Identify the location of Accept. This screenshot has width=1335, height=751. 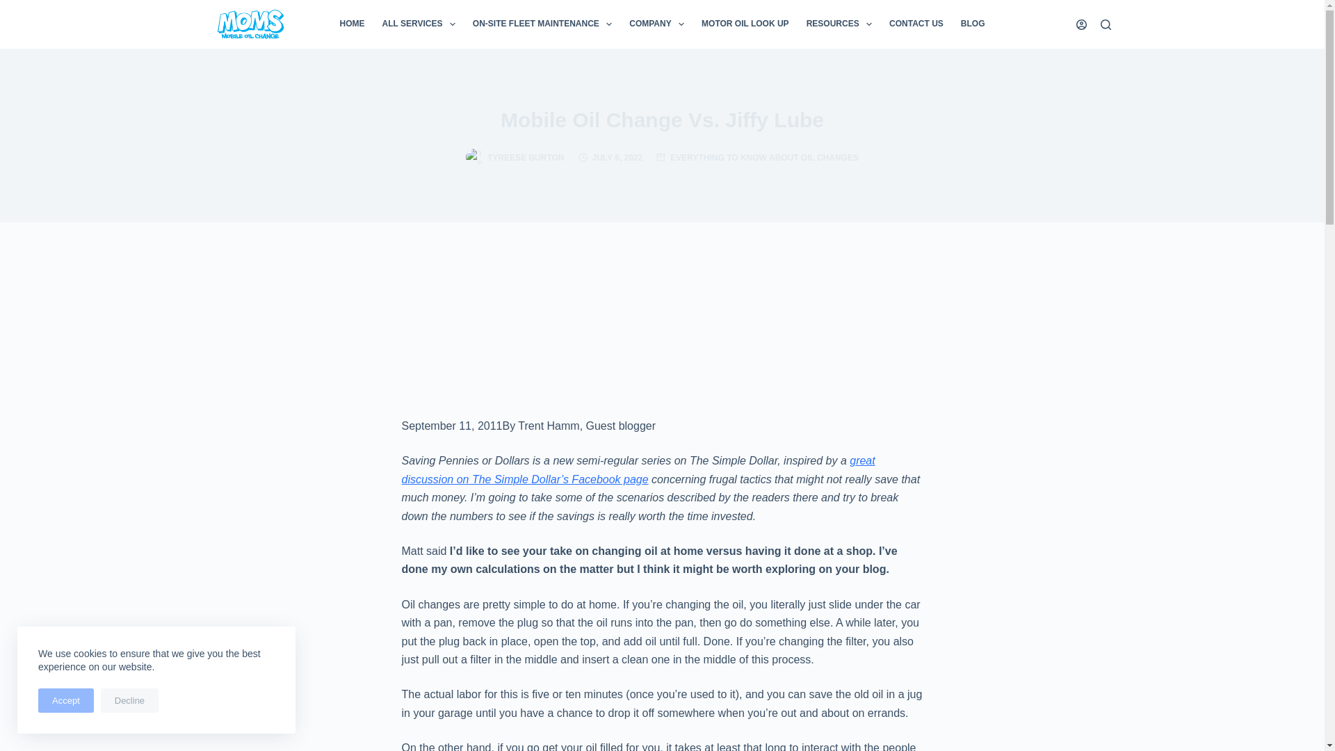
(65, 700).